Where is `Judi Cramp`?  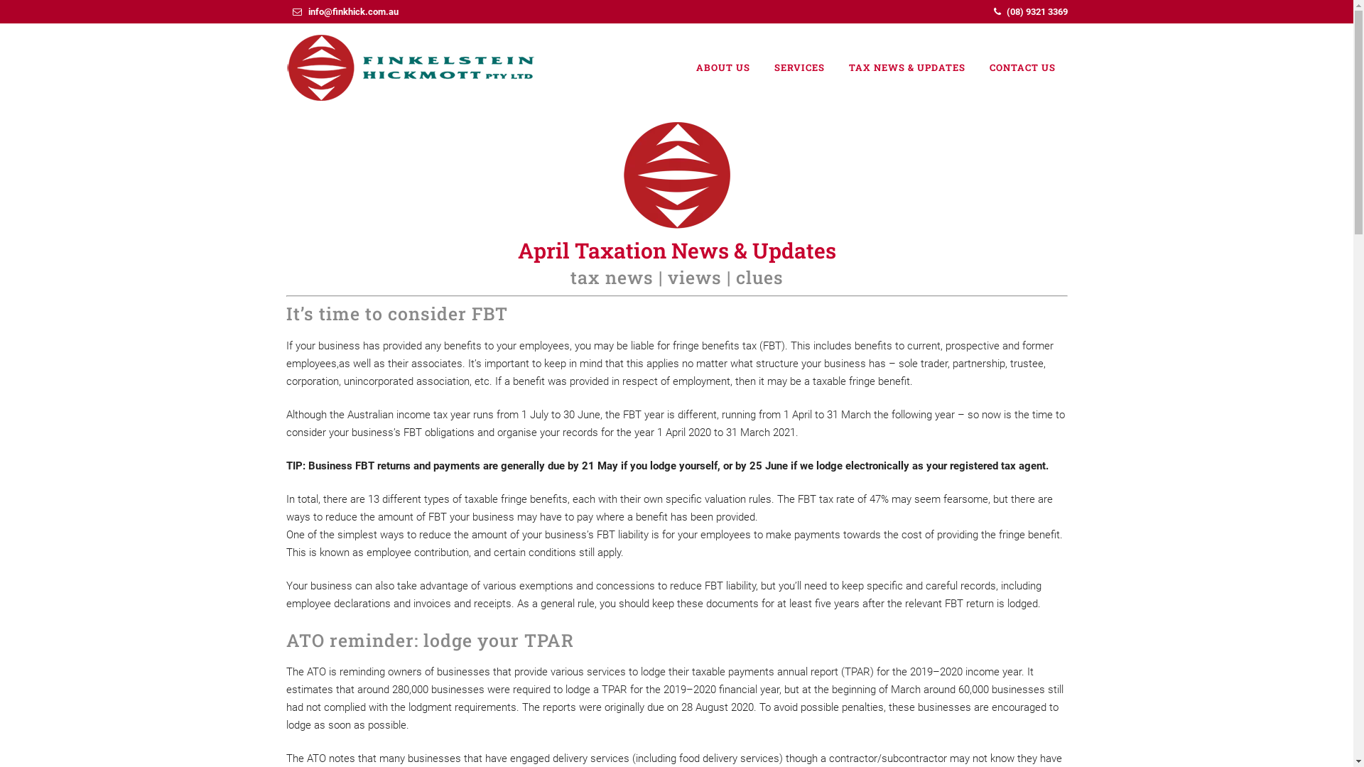
Judi Cramp is located at coordinates (504, 93).